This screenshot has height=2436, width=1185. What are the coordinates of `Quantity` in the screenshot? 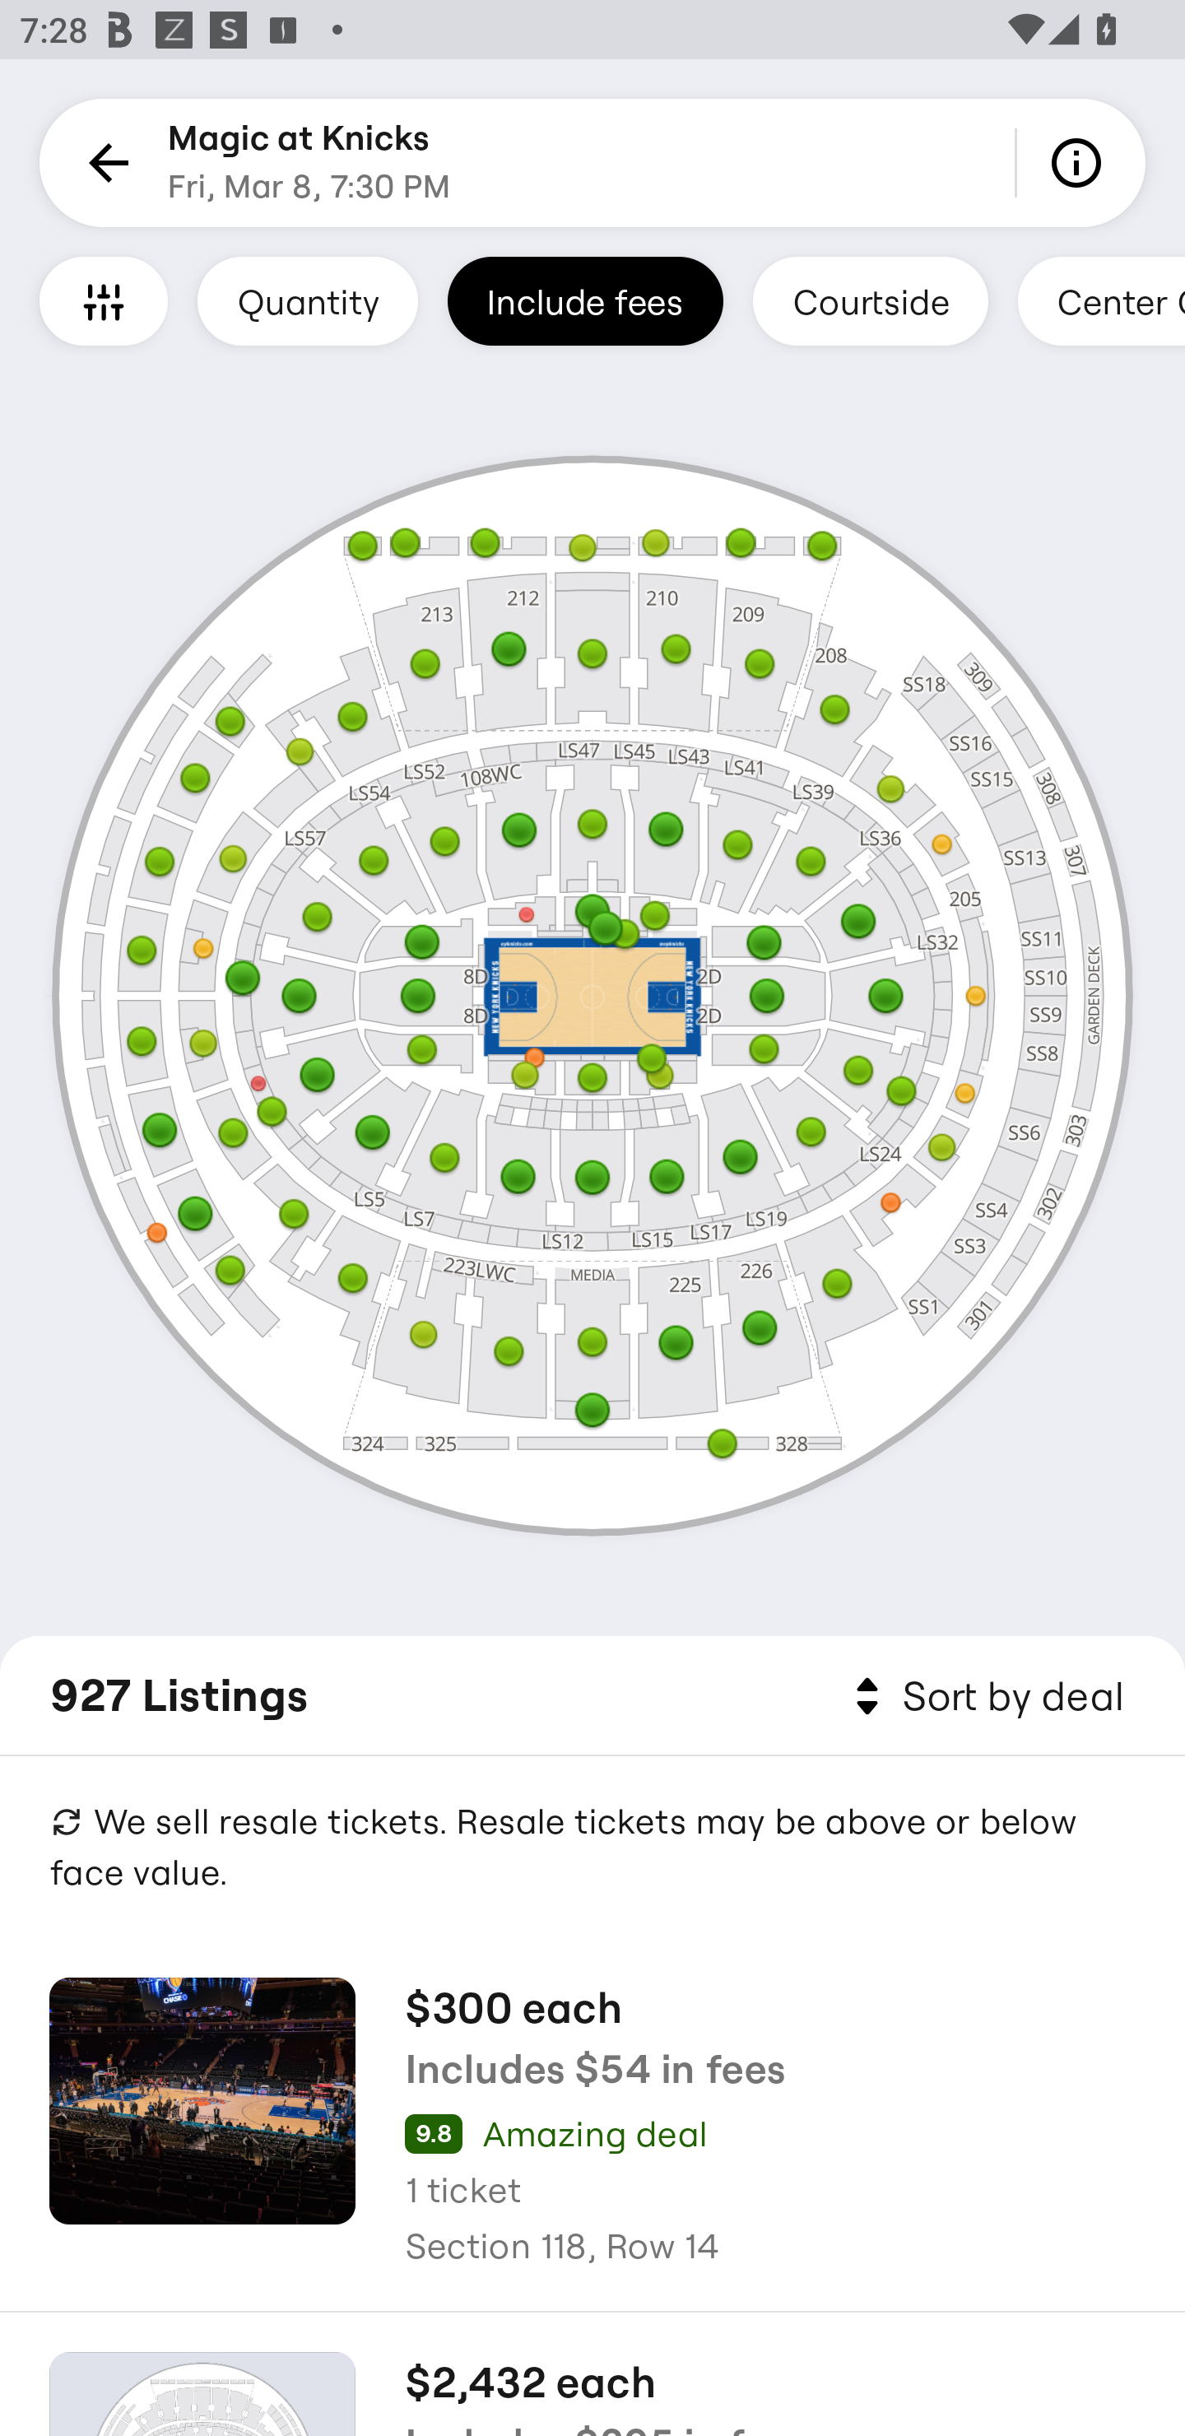 It's located at (308, 300).